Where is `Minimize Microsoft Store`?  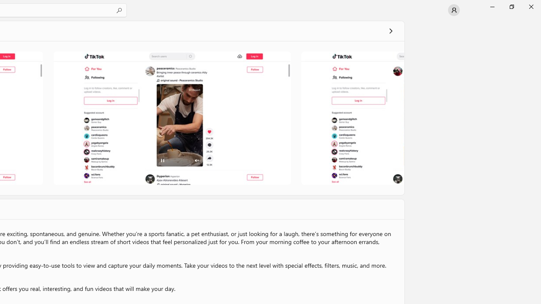
Minimize Microsoft Store is located at coordinates (492, 7).